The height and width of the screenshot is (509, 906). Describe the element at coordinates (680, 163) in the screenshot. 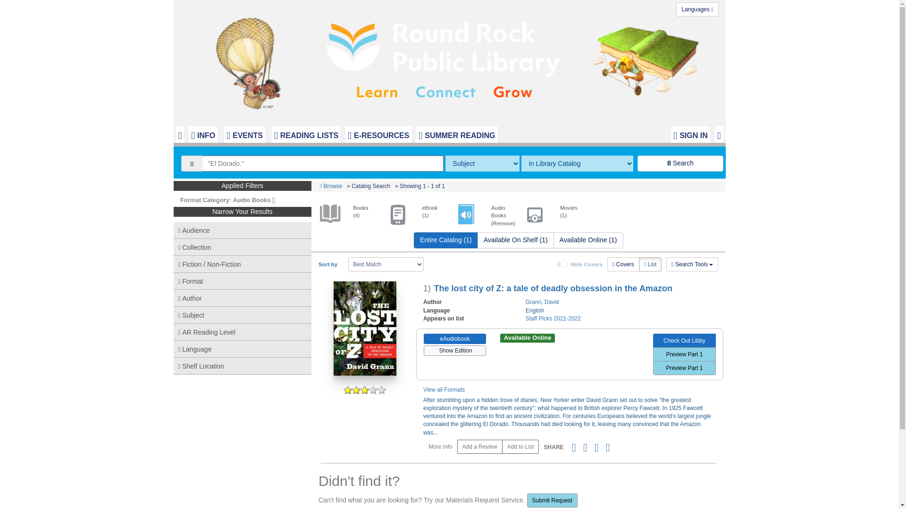

I see ` Search` at that location.